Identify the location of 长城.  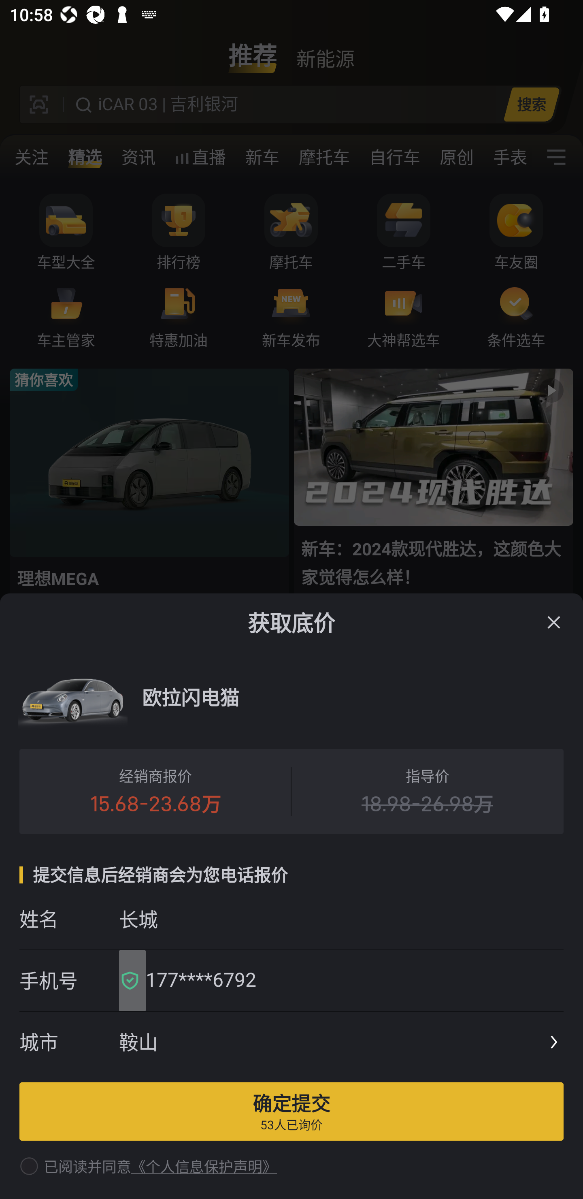
(341, 919).